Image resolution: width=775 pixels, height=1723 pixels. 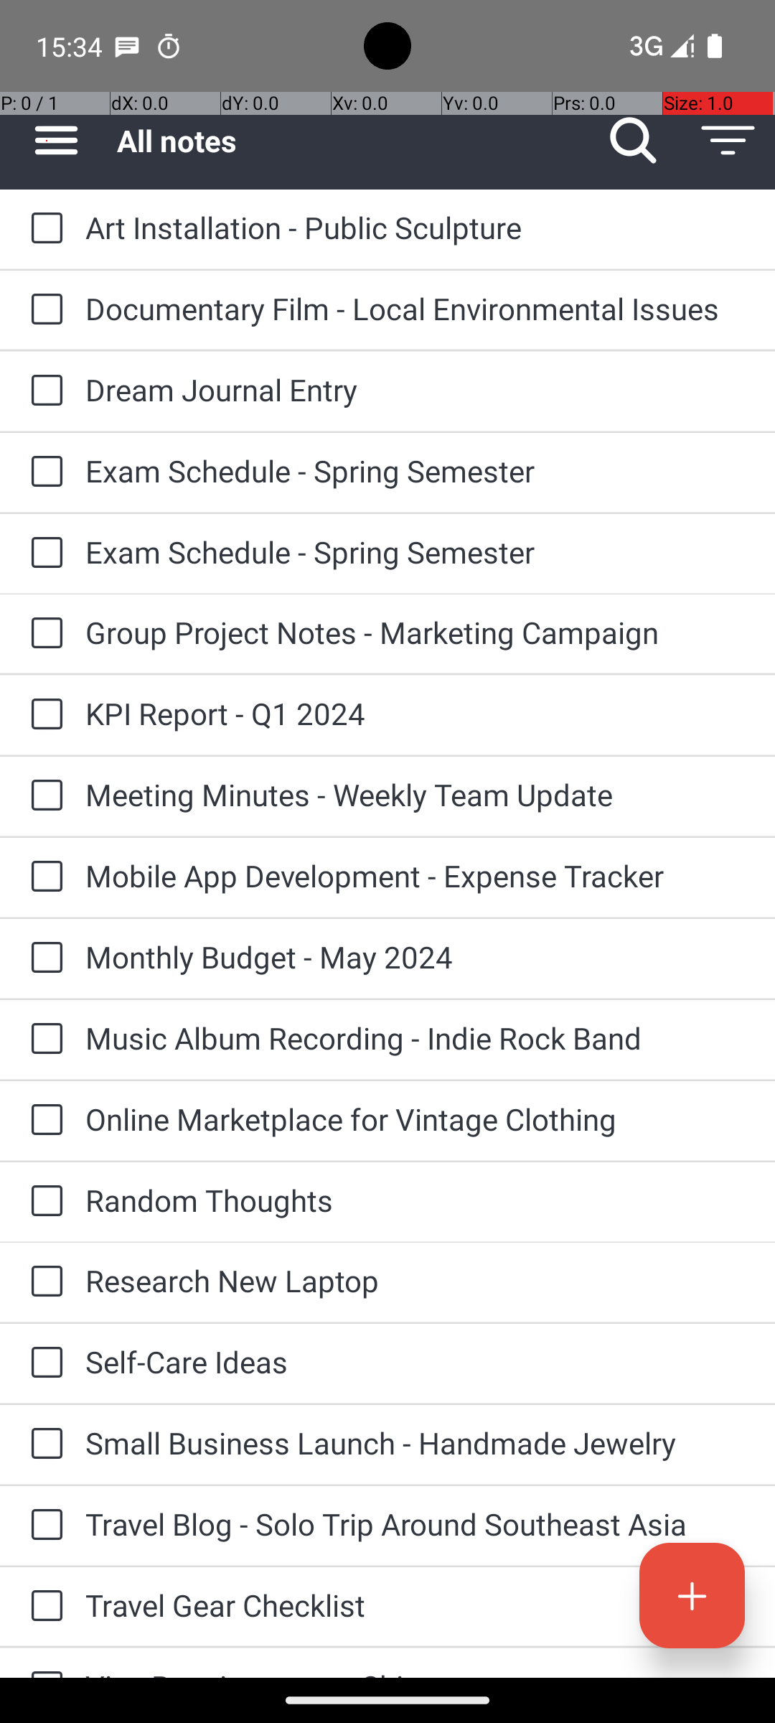 What do you see at coordinates (43, 230) in the screenshot?
I see `to-do: Art Installation - Public Sculpture` at bounding box center [43, 230].